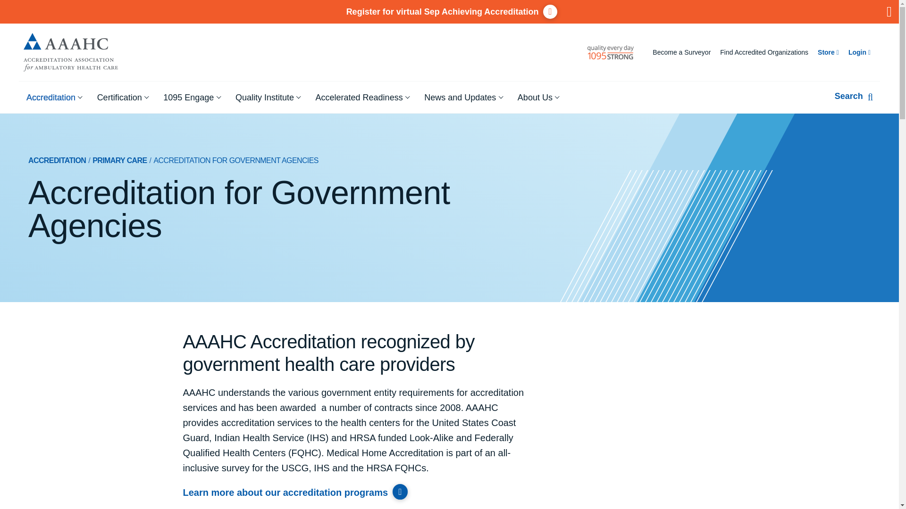 The image size is (906, 509). What do you see at coordinates (362, 97) in the screenshot?
I see `Accelerated Readiness` at bounding box center [362, 97].